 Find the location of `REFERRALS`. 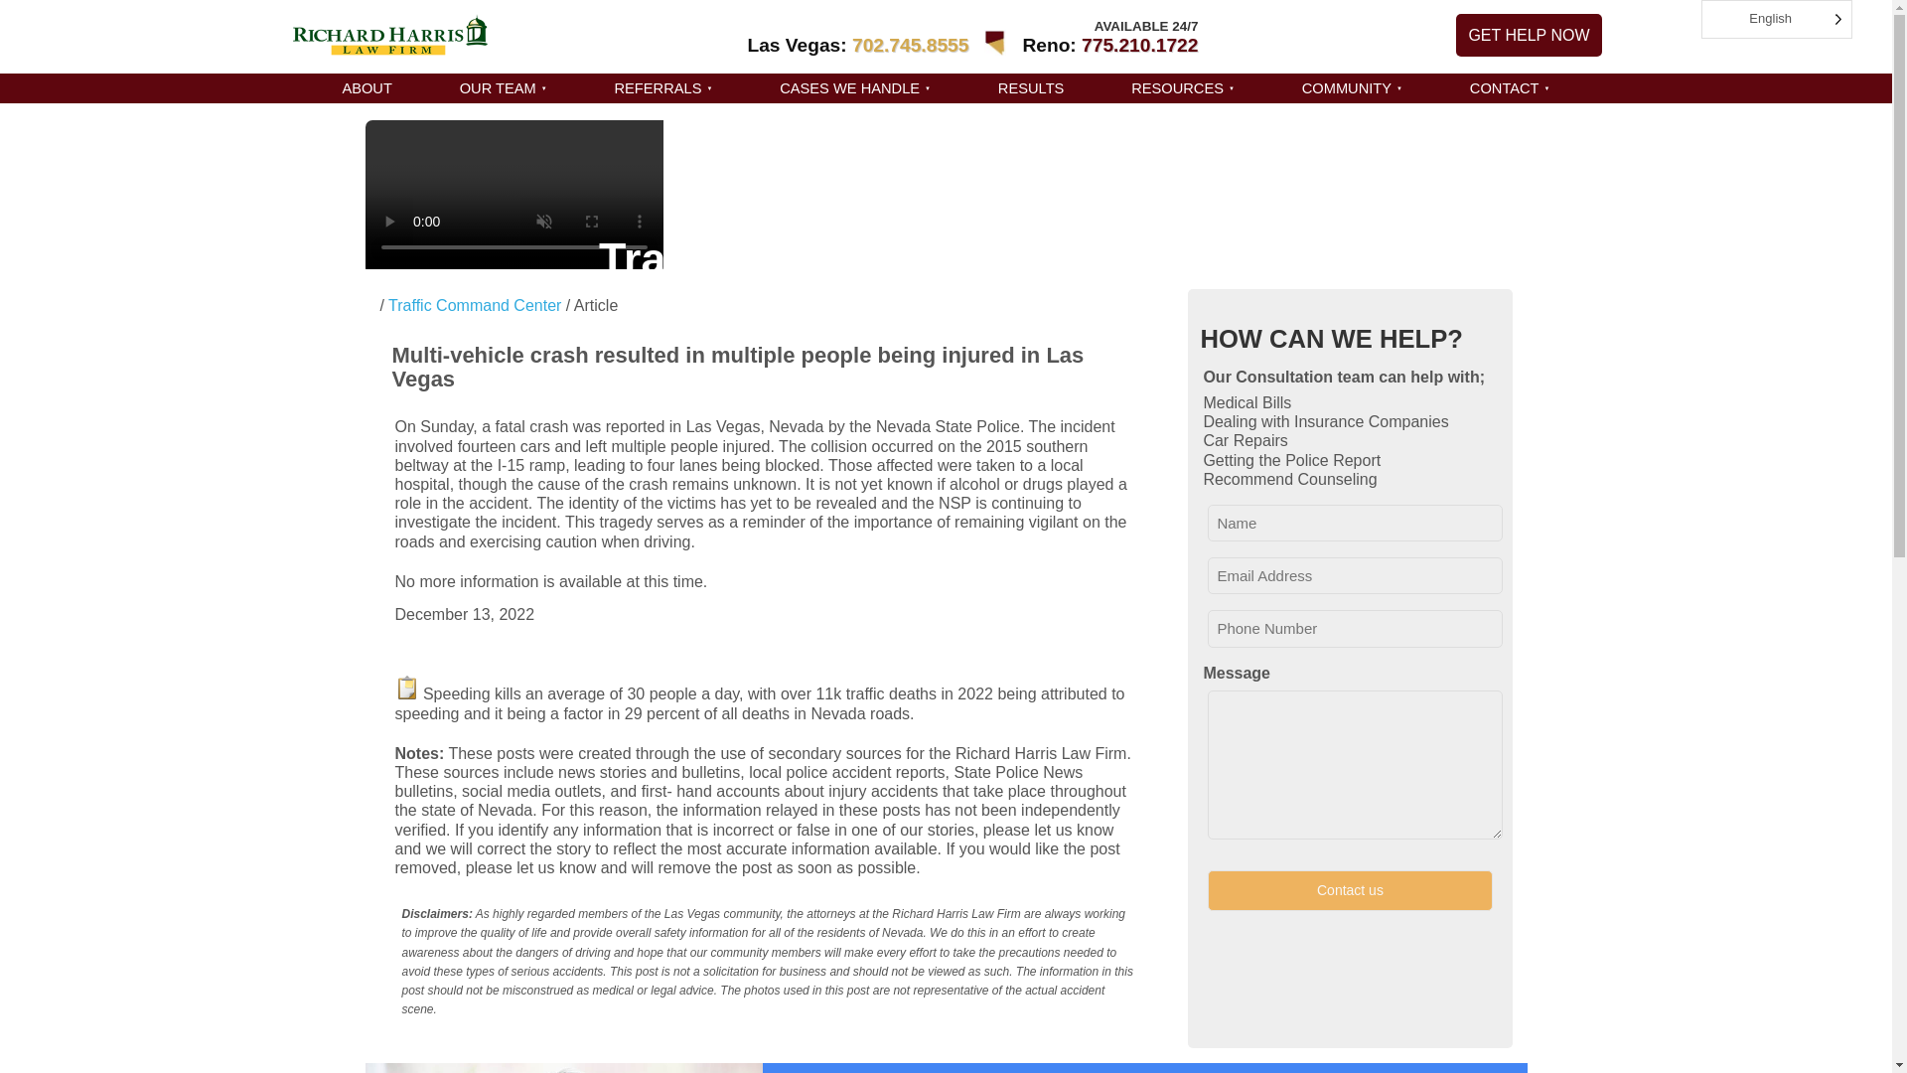

REFERRALS is located at coordinates (662, 88).